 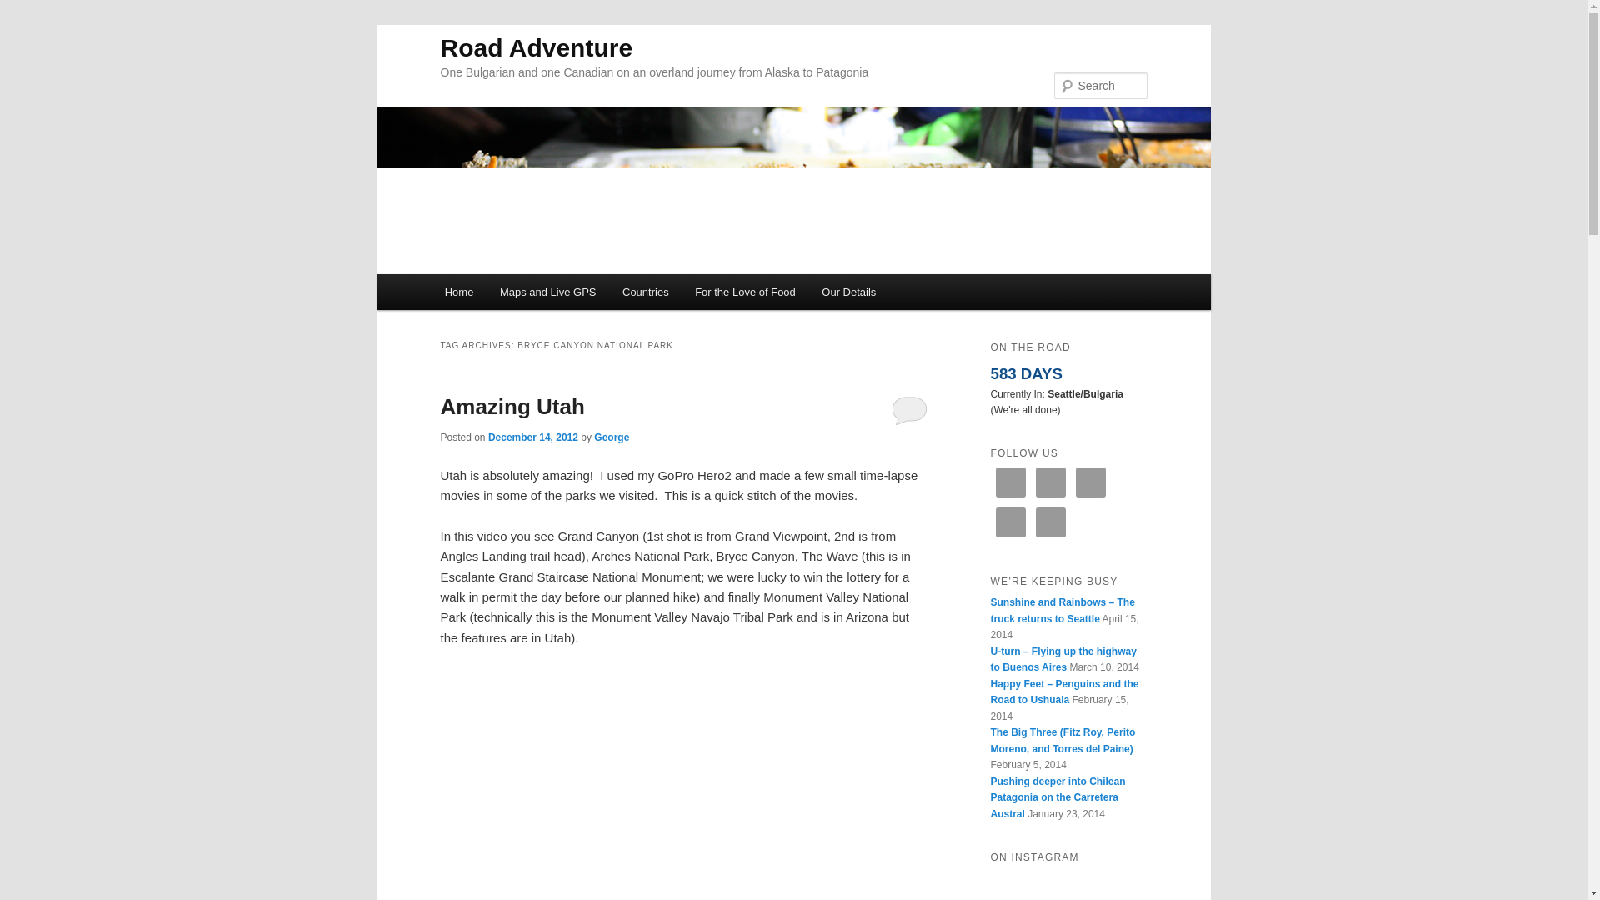 What do you see at coordinates (512, 407) in the screenshot?
I see `Amazing Utah` at bounding box center [512, 407].